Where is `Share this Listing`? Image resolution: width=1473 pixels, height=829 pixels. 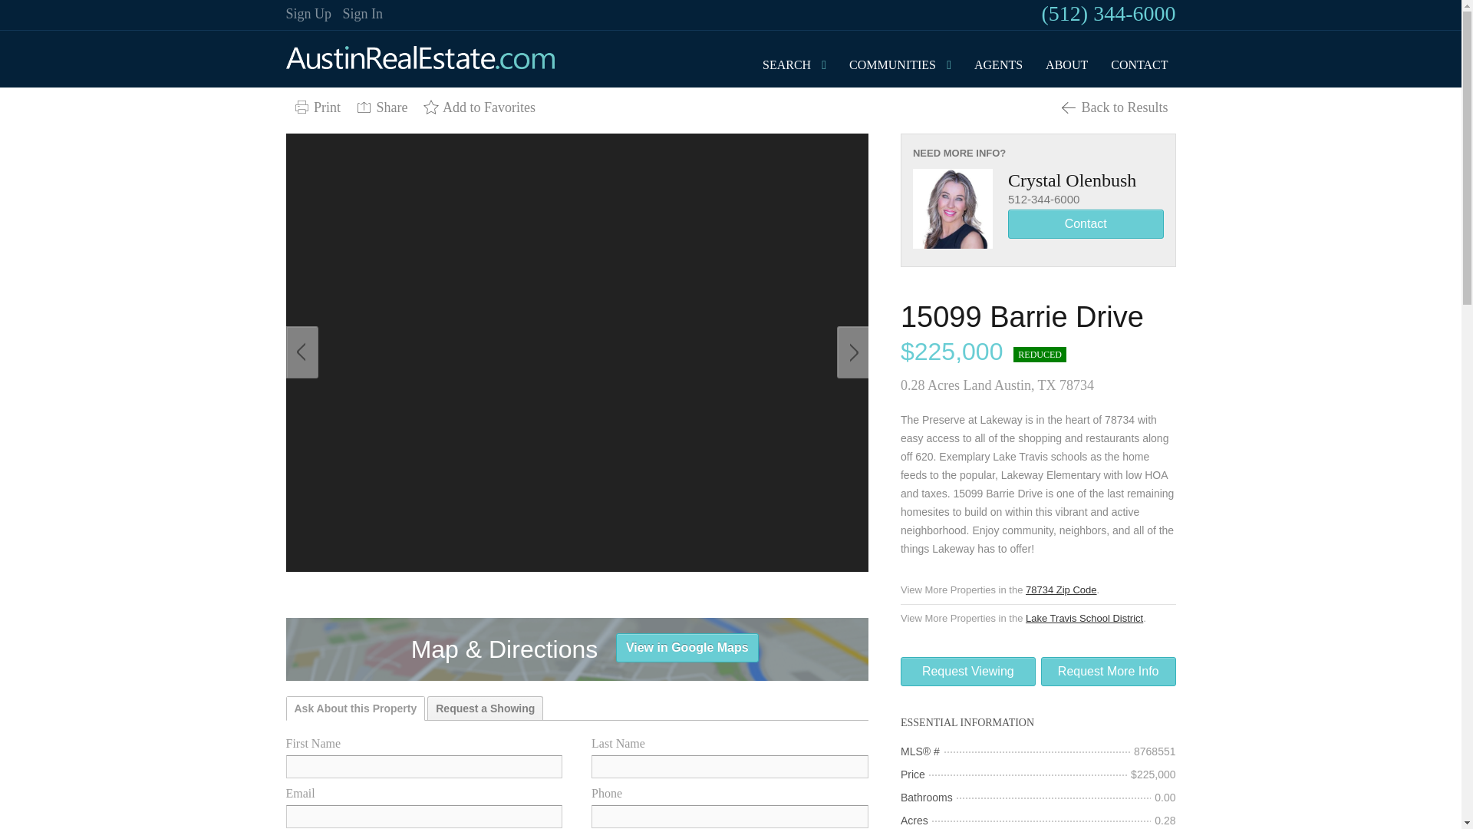 Share this Listing is located at coordinates (381, 107).